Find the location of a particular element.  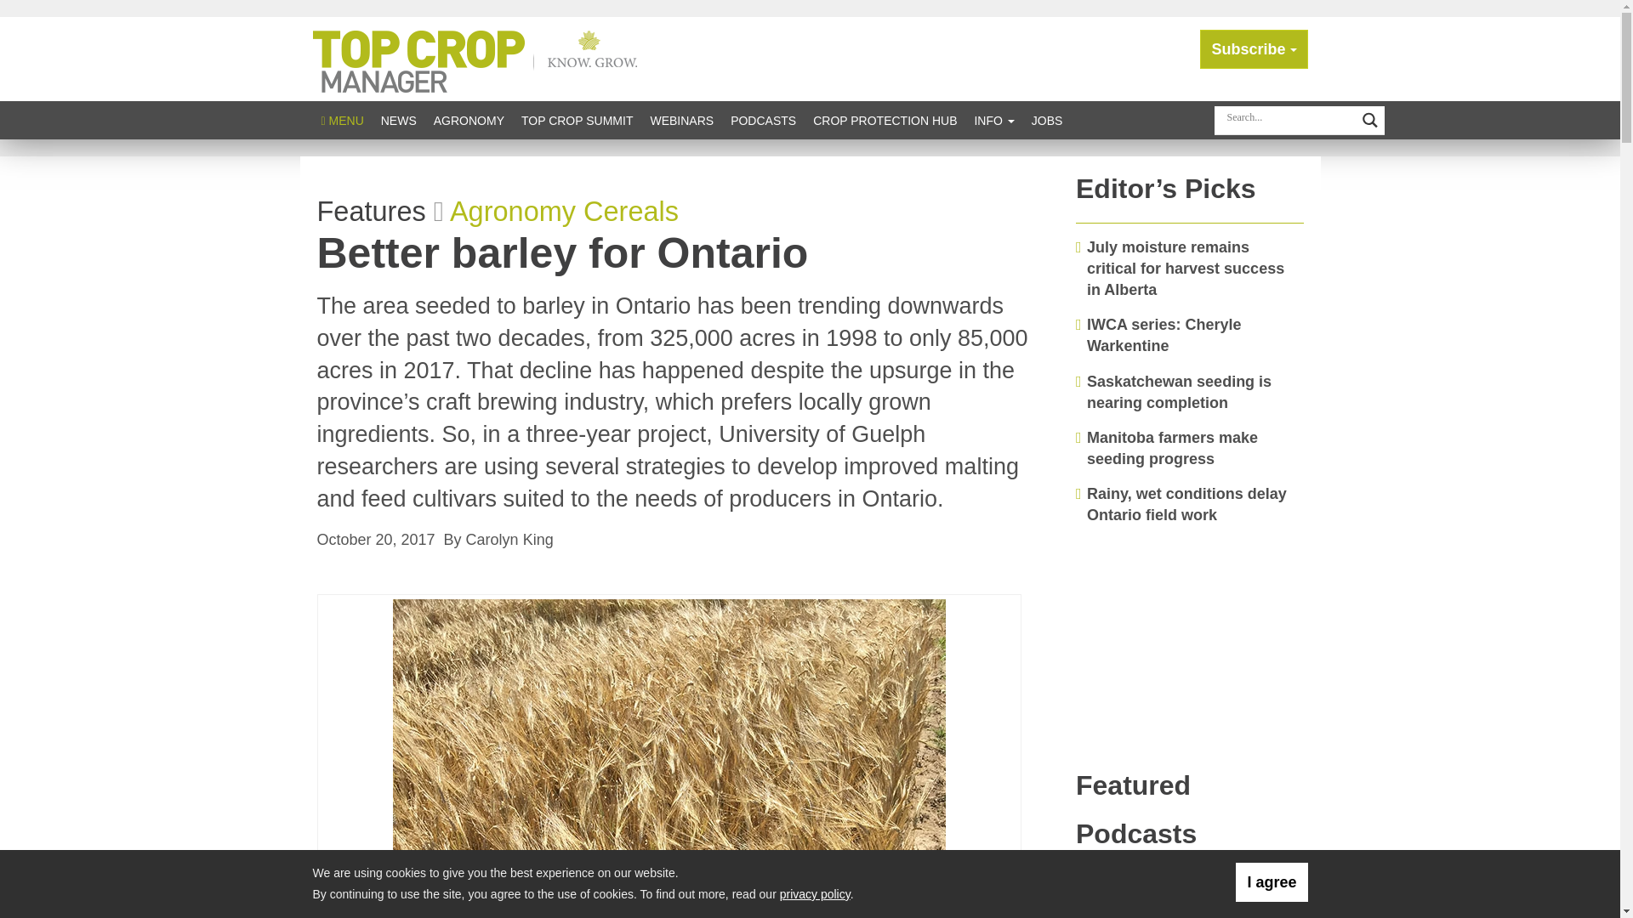

Click to show site navigation is located at coordinates (342, 120).